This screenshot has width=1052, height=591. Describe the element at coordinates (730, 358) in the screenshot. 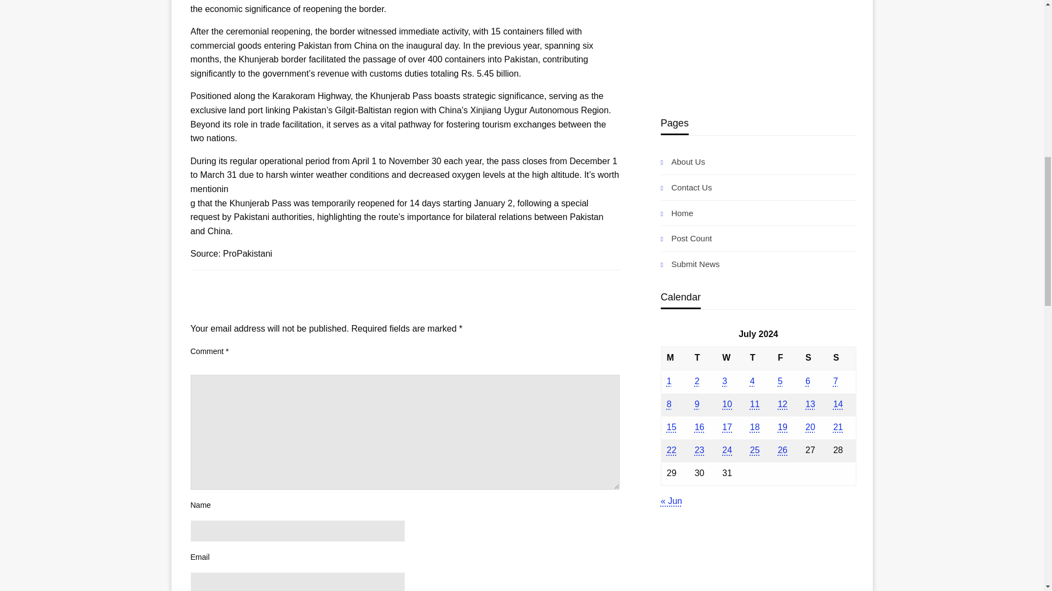

I see `Wednesday` at that location.